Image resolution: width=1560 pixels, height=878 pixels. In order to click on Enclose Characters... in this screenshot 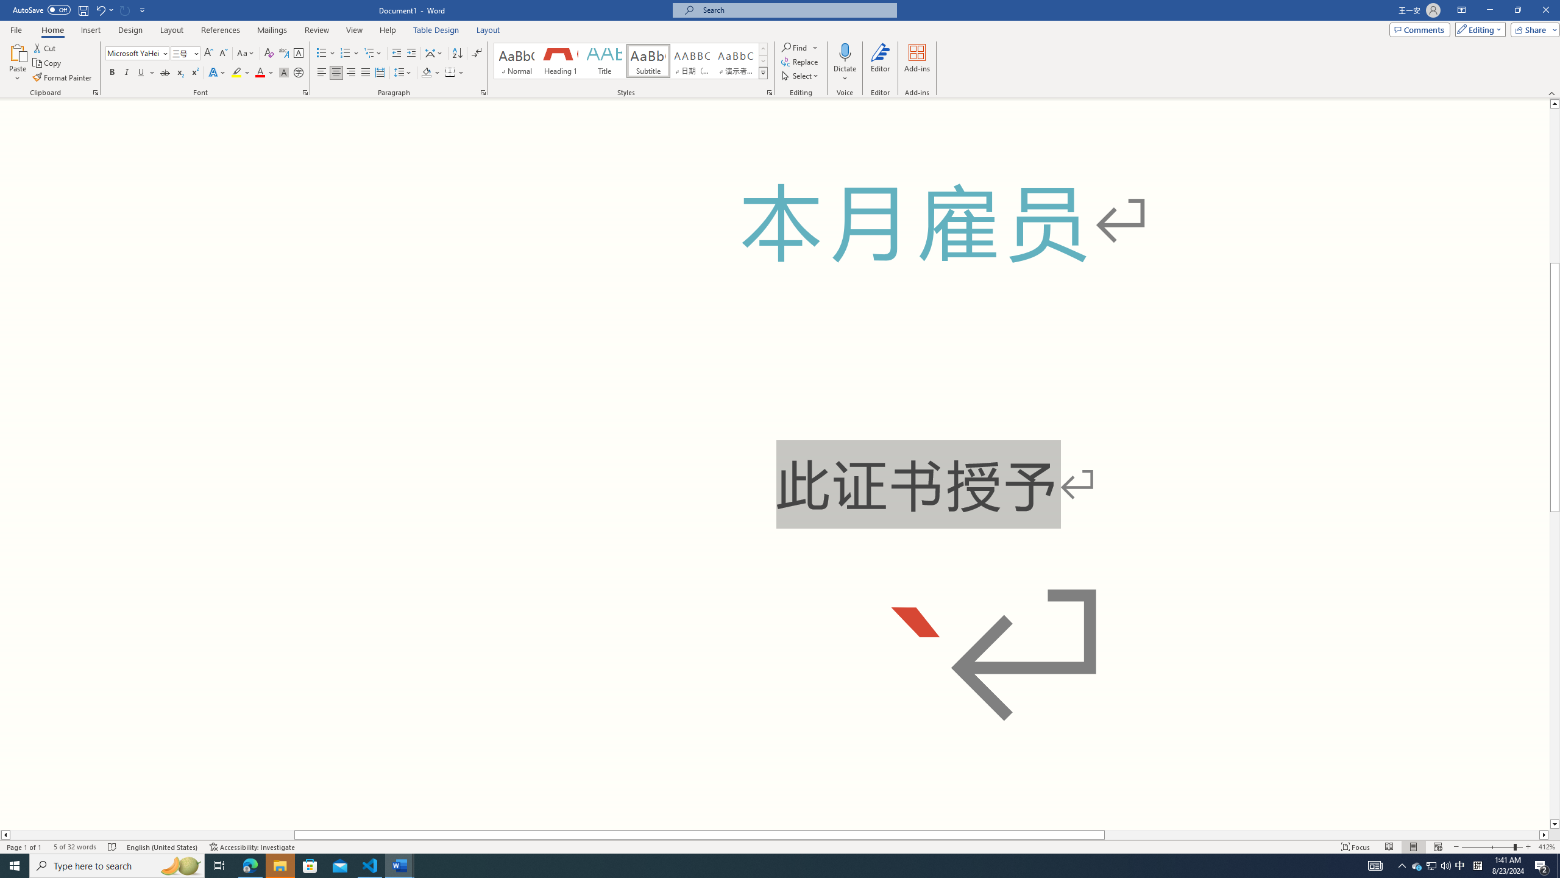, I will do `click(299, 73)`.